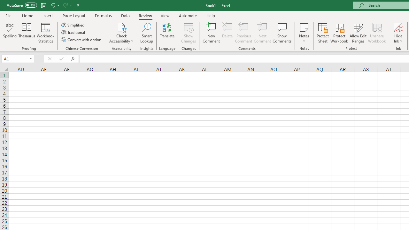 Image resolution: width=409 pixels, height=230 pixels. Describe the element at coordinates (82, 40) in the screenshot. I see `Convert with option` at that location.